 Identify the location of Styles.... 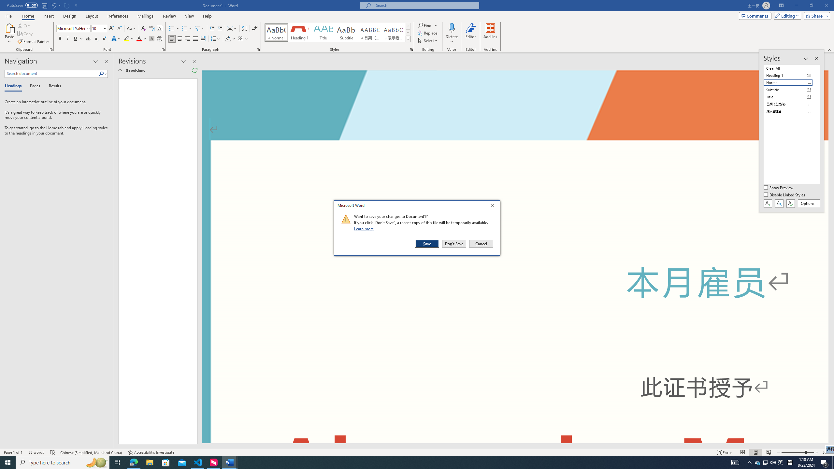
(411, 50).